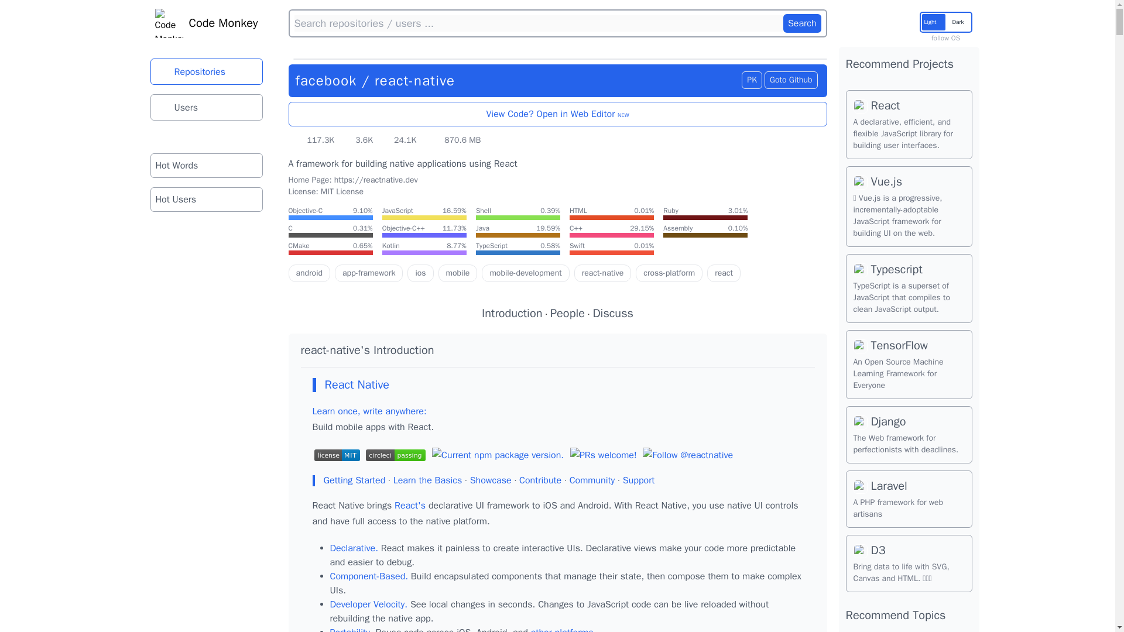 The height and width of the screenshot is (632, 1124). Describe the element at coordinates (525, 273) in the screenshot. I see `mobile-development` at that location.